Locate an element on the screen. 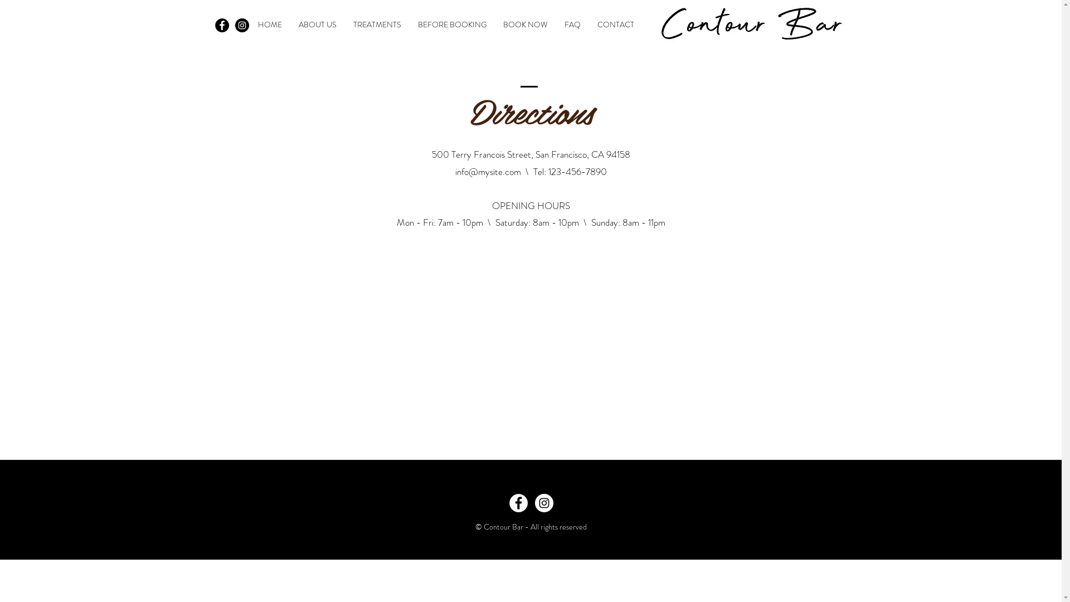  CONTACT is located at coordinates (615, 25).